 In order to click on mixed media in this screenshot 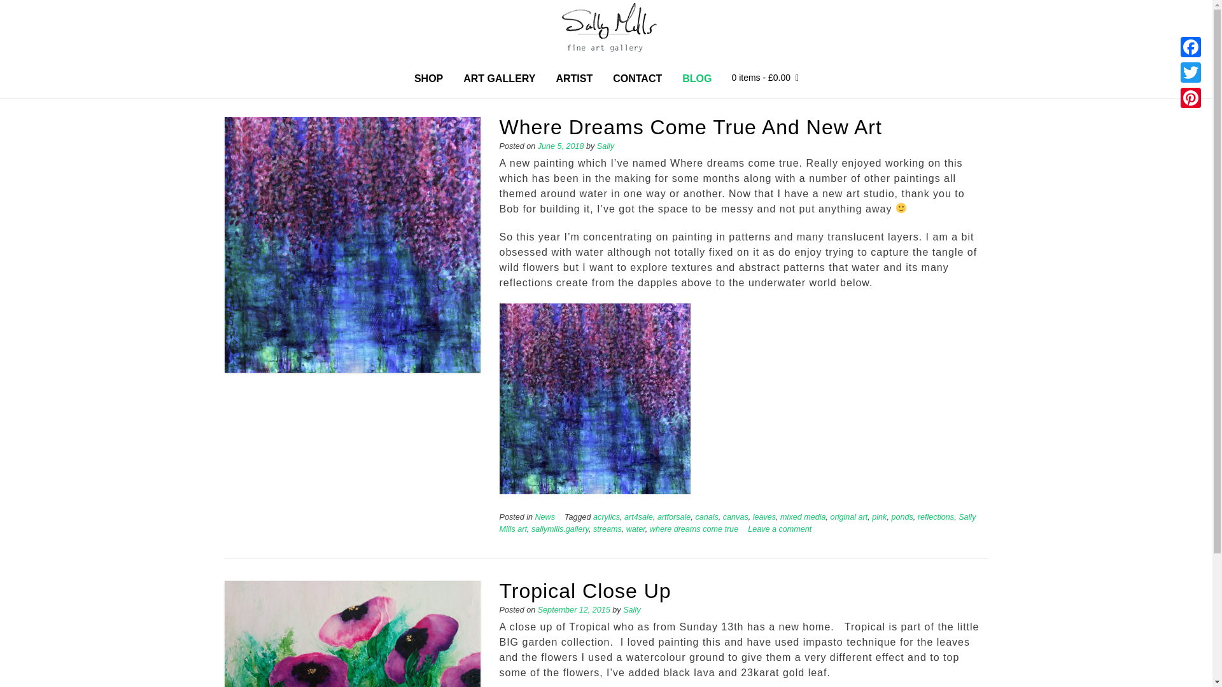, I will do `click(803, 517)`.